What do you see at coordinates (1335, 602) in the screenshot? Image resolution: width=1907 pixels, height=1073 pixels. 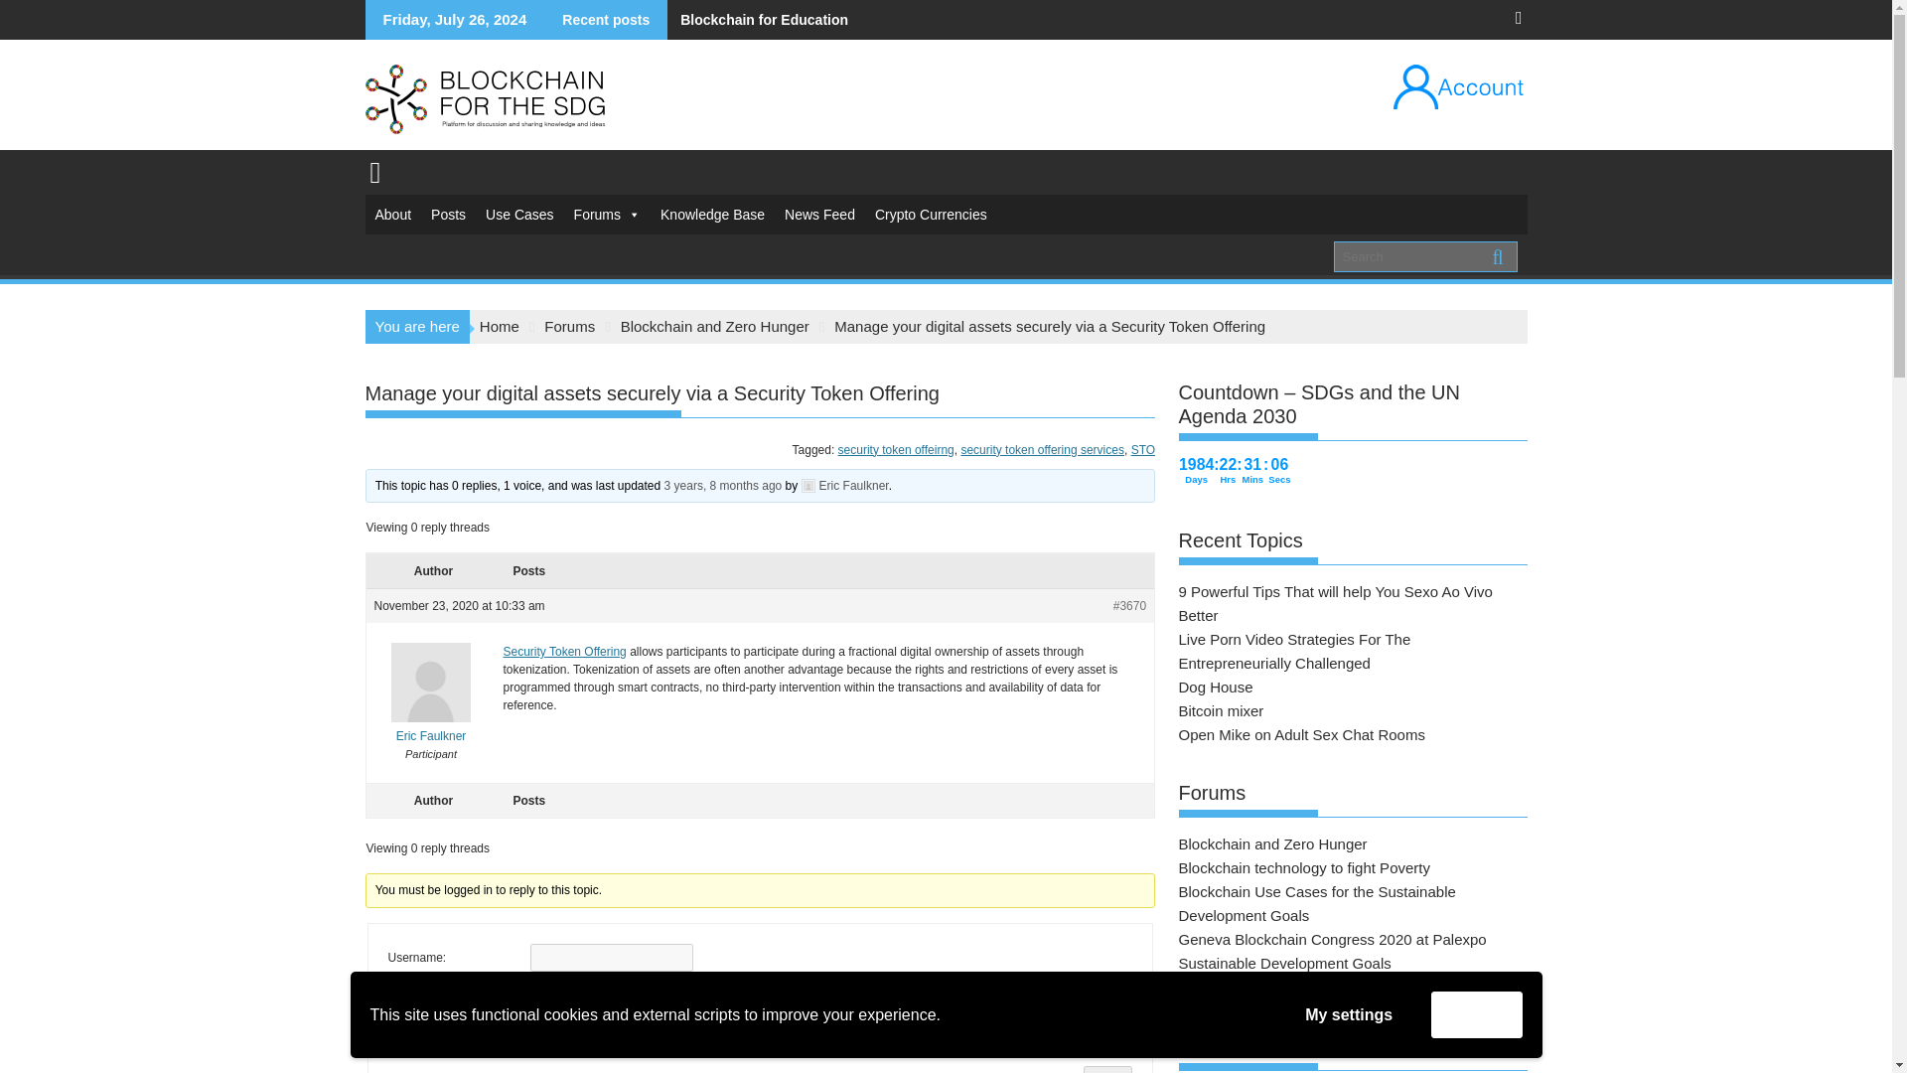 I see `9 Powerful Tips That will help You Sexo Ao Vivo Better` at bounding box center [1335, 602].